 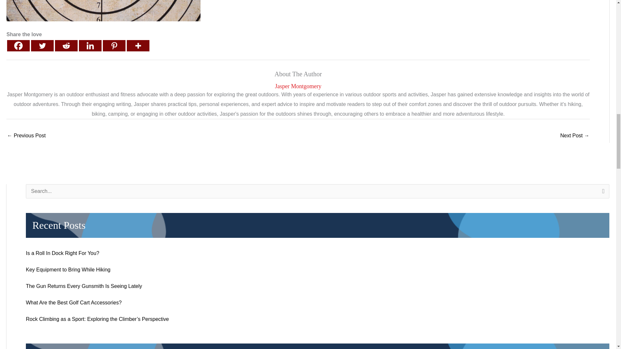 What do you see at coordinates (298, 86) in the screenshot?
I see `Jasper Montgomery` at bounding box center [298, 86].